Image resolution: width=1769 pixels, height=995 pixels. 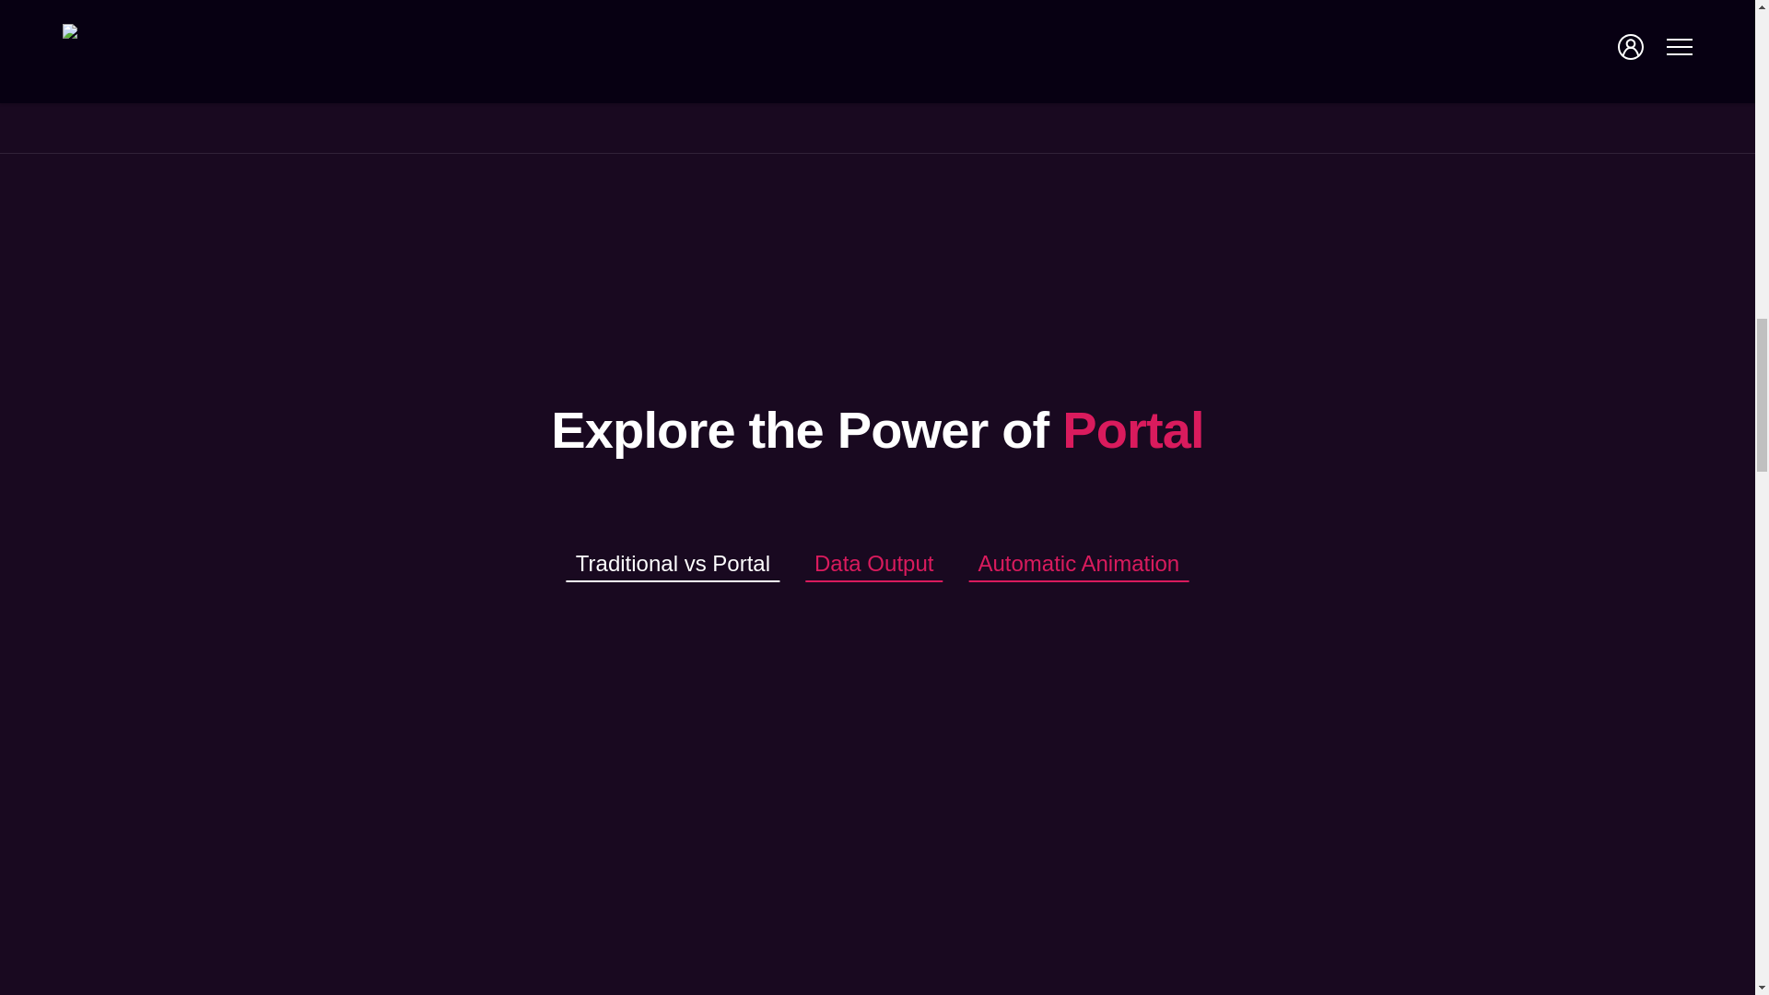 I want to click on Automatic Animation, so click(x=1078, y=563).